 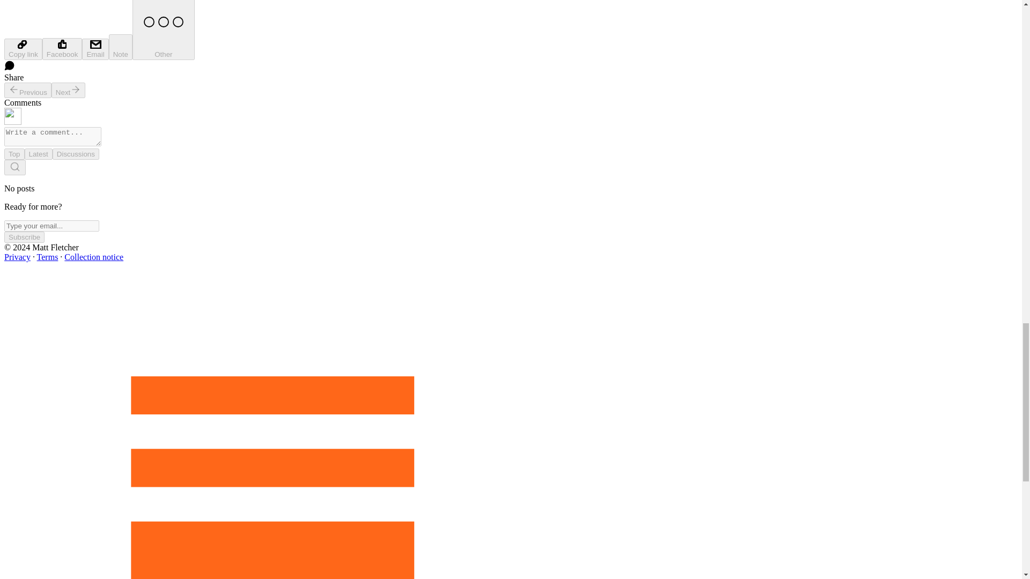 I want to click on Email, so click(x=95, y=49).